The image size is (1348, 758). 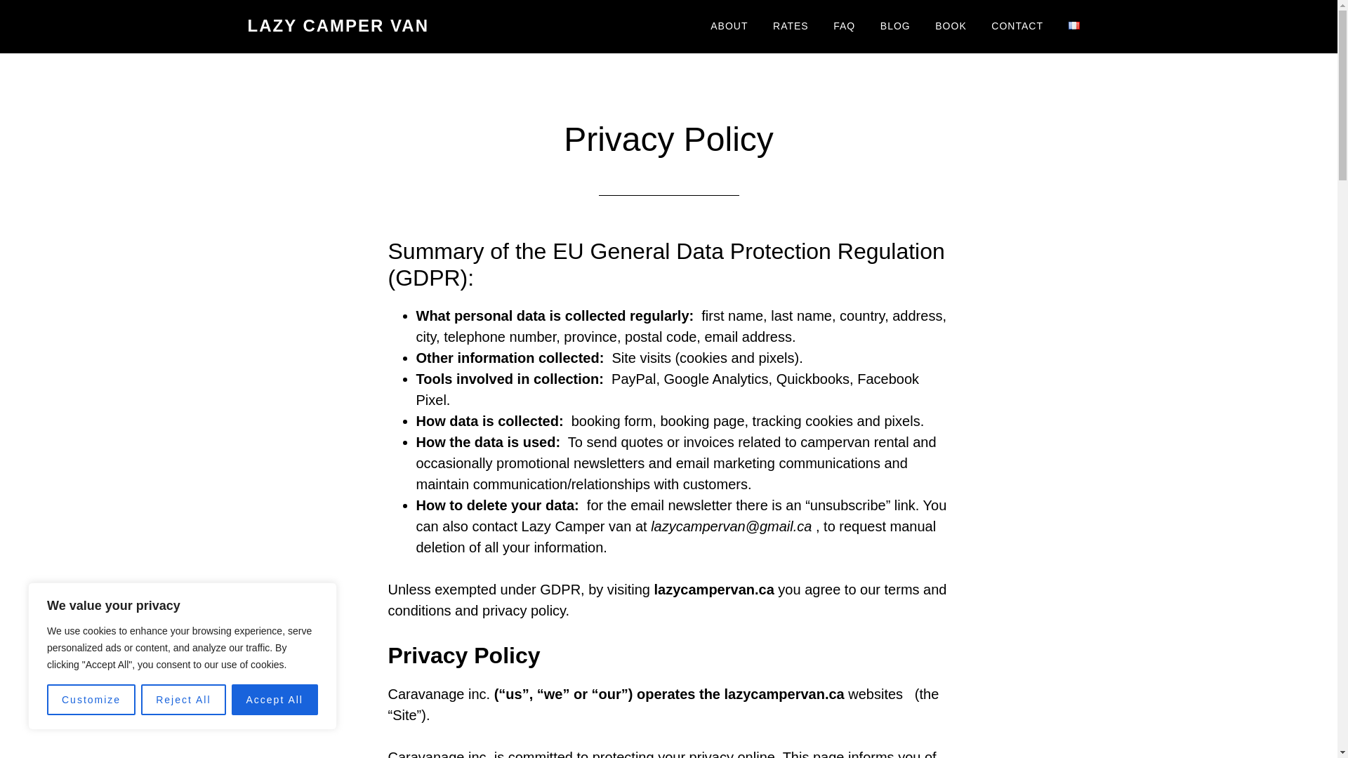 What do you see at coordinates (1017, 27) in the screenshot?
I see `CONTACT` at bounding box center [1017, 27].